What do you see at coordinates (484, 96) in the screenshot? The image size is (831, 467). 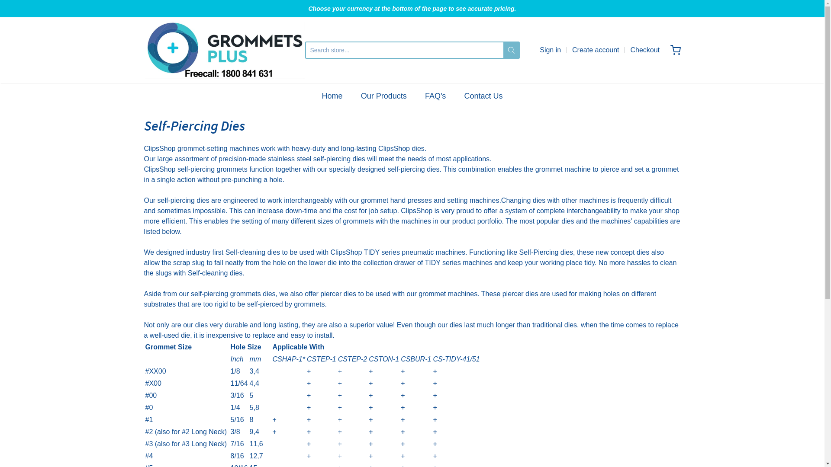 I see `Contact Us` at bounding box center [484, 96].